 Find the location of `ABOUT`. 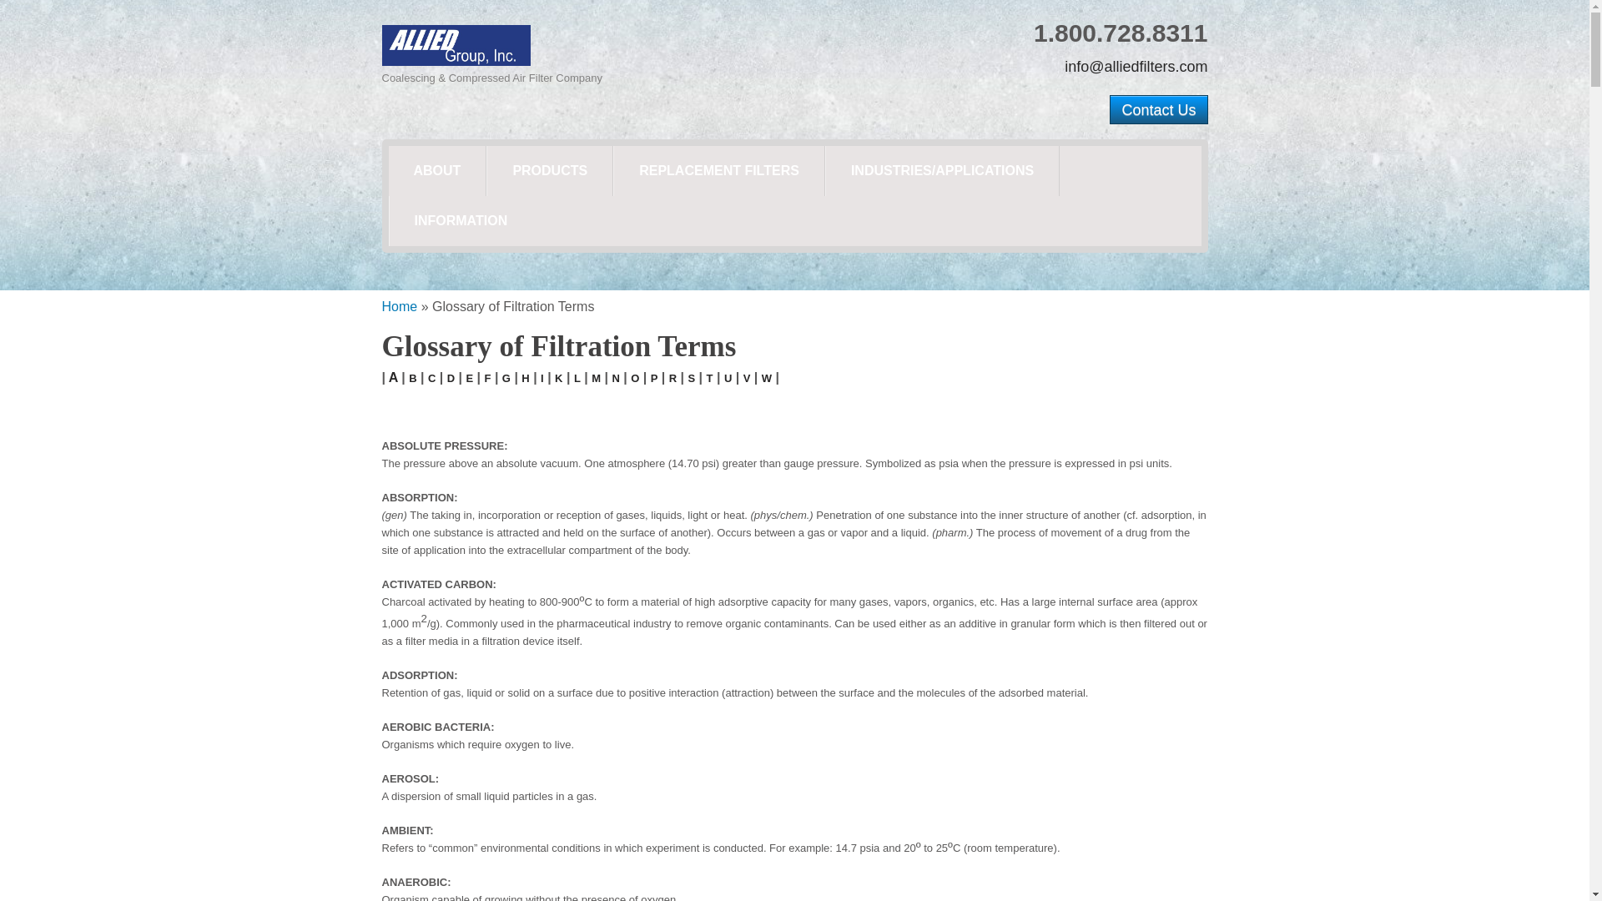

ABOUT is located at coordinates (437, 170).